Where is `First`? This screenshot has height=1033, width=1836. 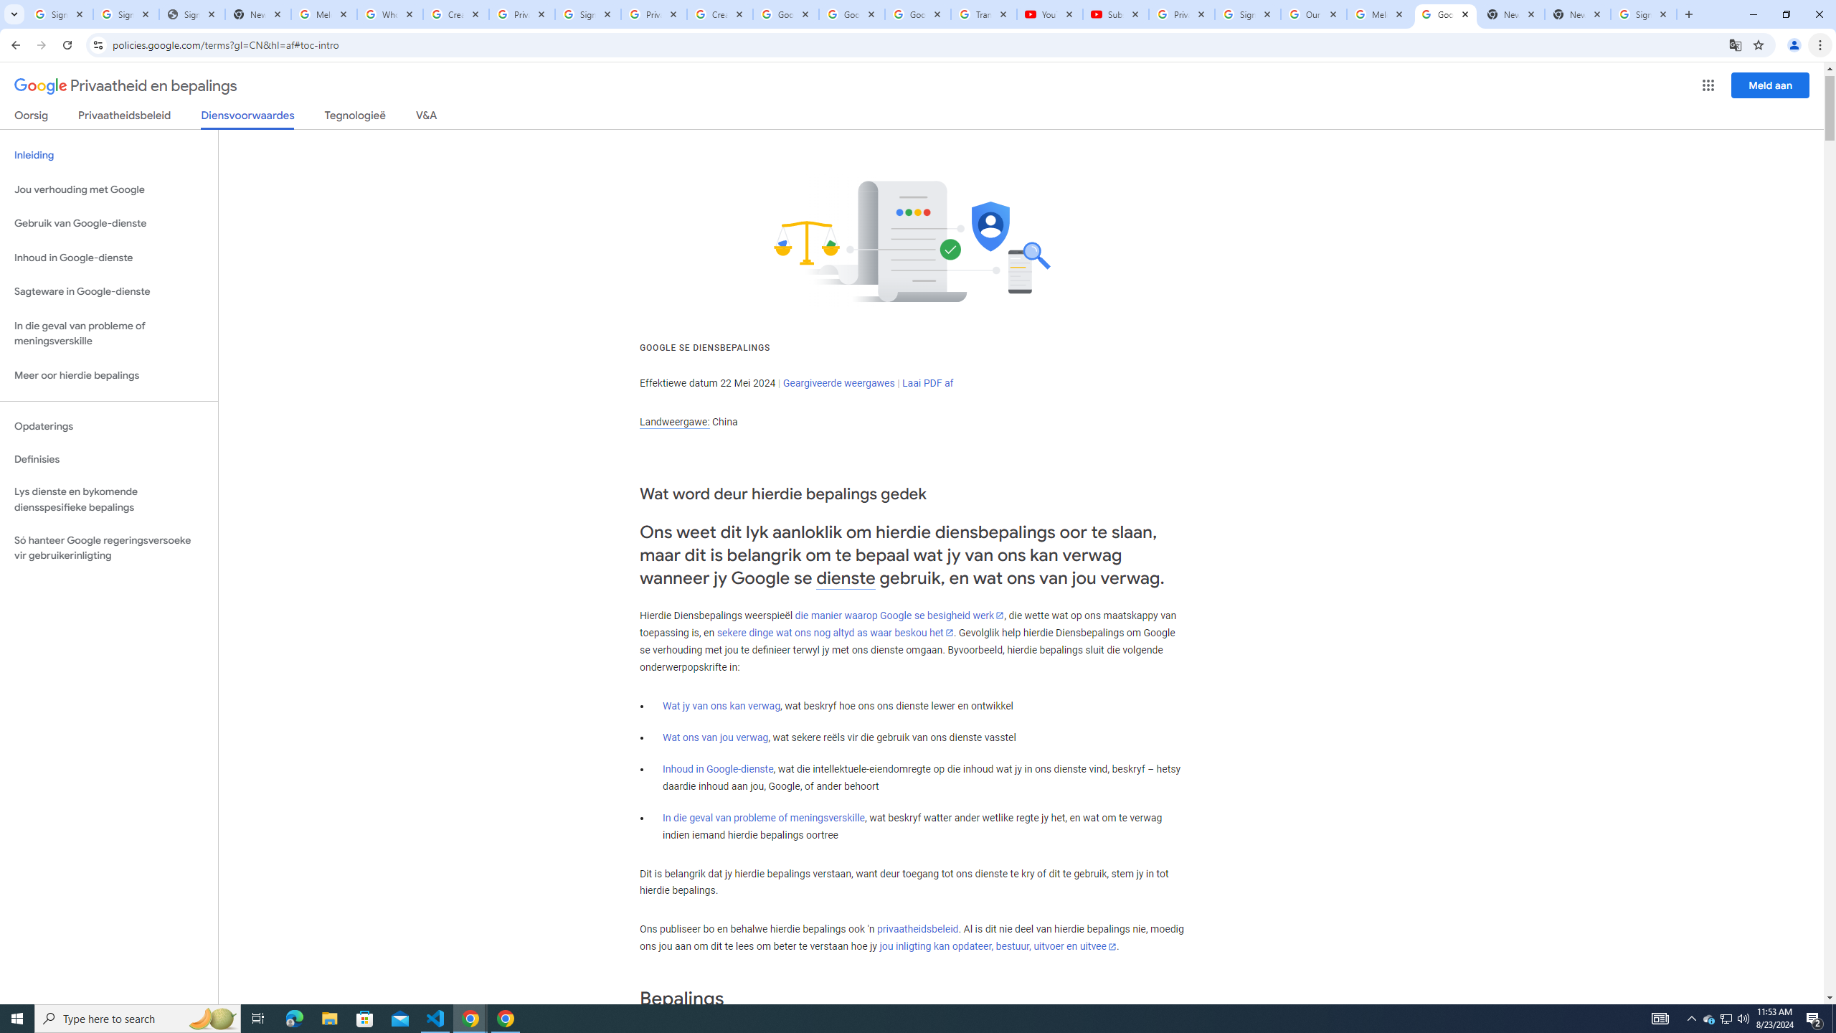
First is located at coordinates (910, 90).